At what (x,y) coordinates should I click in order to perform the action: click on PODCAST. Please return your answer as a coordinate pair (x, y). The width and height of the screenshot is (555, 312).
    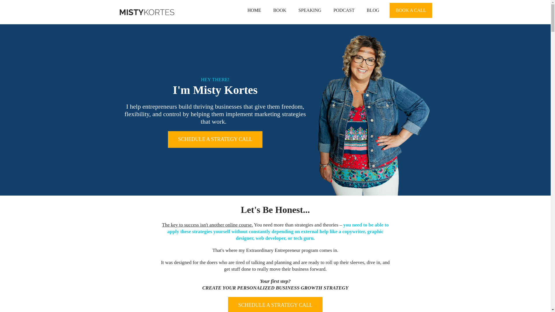
    Looking at the image, I should click on (344, 10).